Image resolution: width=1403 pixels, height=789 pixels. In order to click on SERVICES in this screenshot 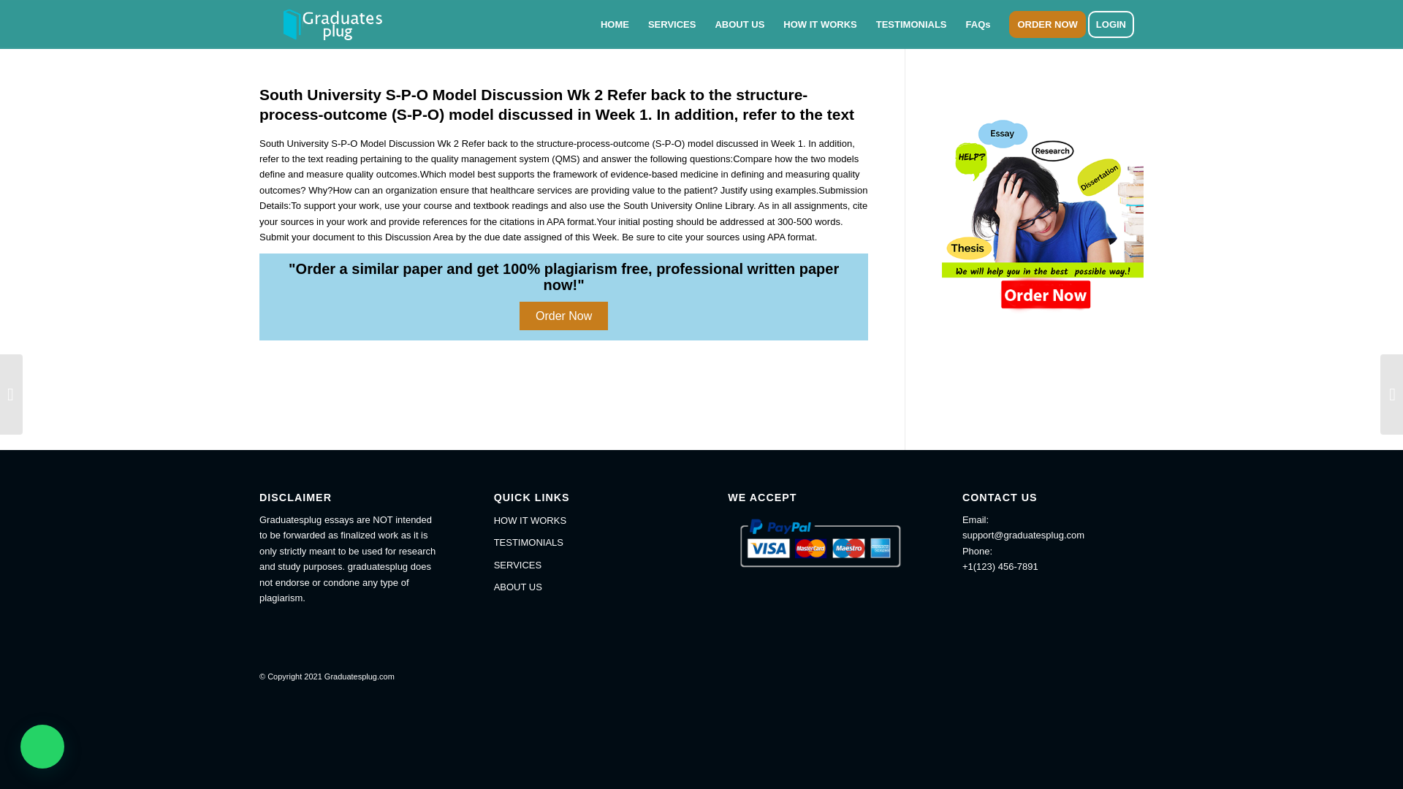, I will do `click(672, 24)`.